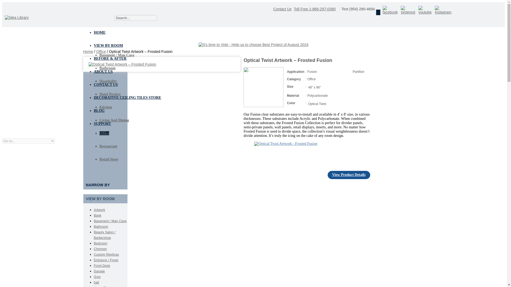 The width and height of the screenshot is (511, 287). Describe the element at coordinates (108, 81) in the screenshot. I see `Hospitality` at that location.